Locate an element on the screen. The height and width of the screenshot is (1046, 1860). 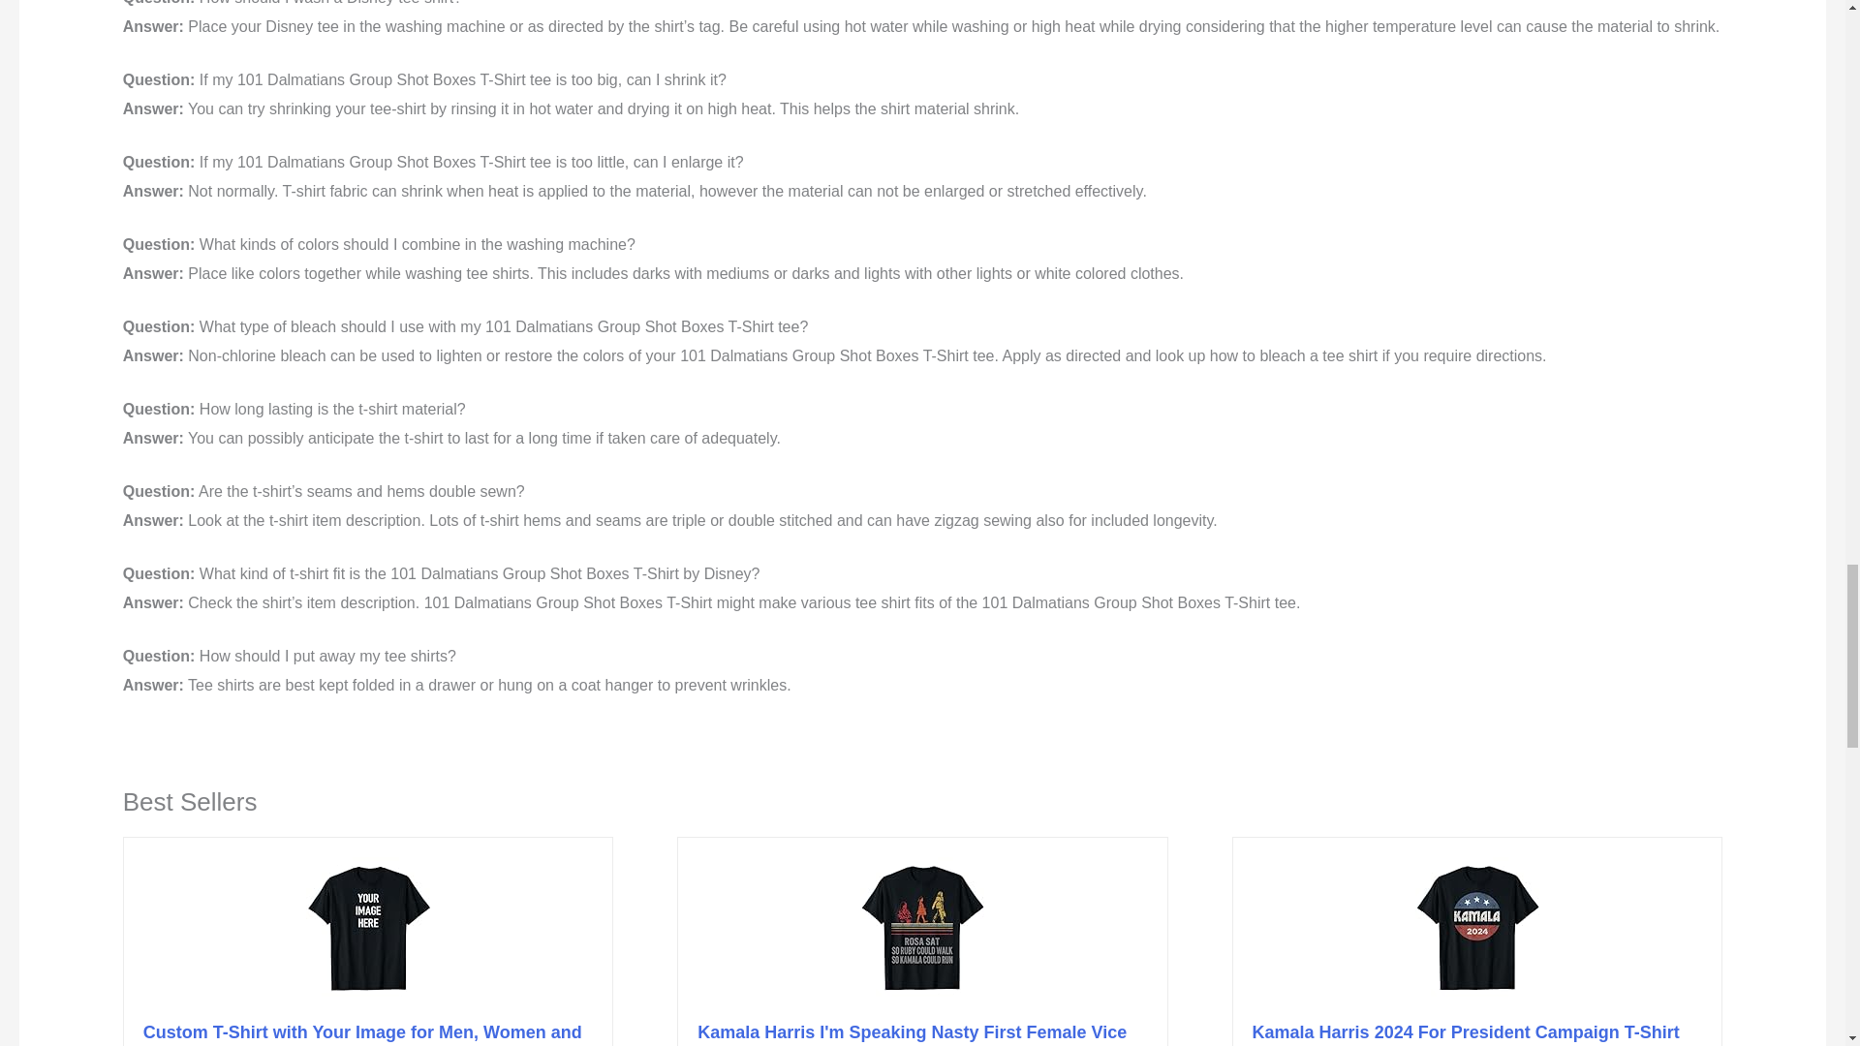
Kamala Harris 2024 For President Campaign T-Shirt is located at coordinates (1465, 1032).